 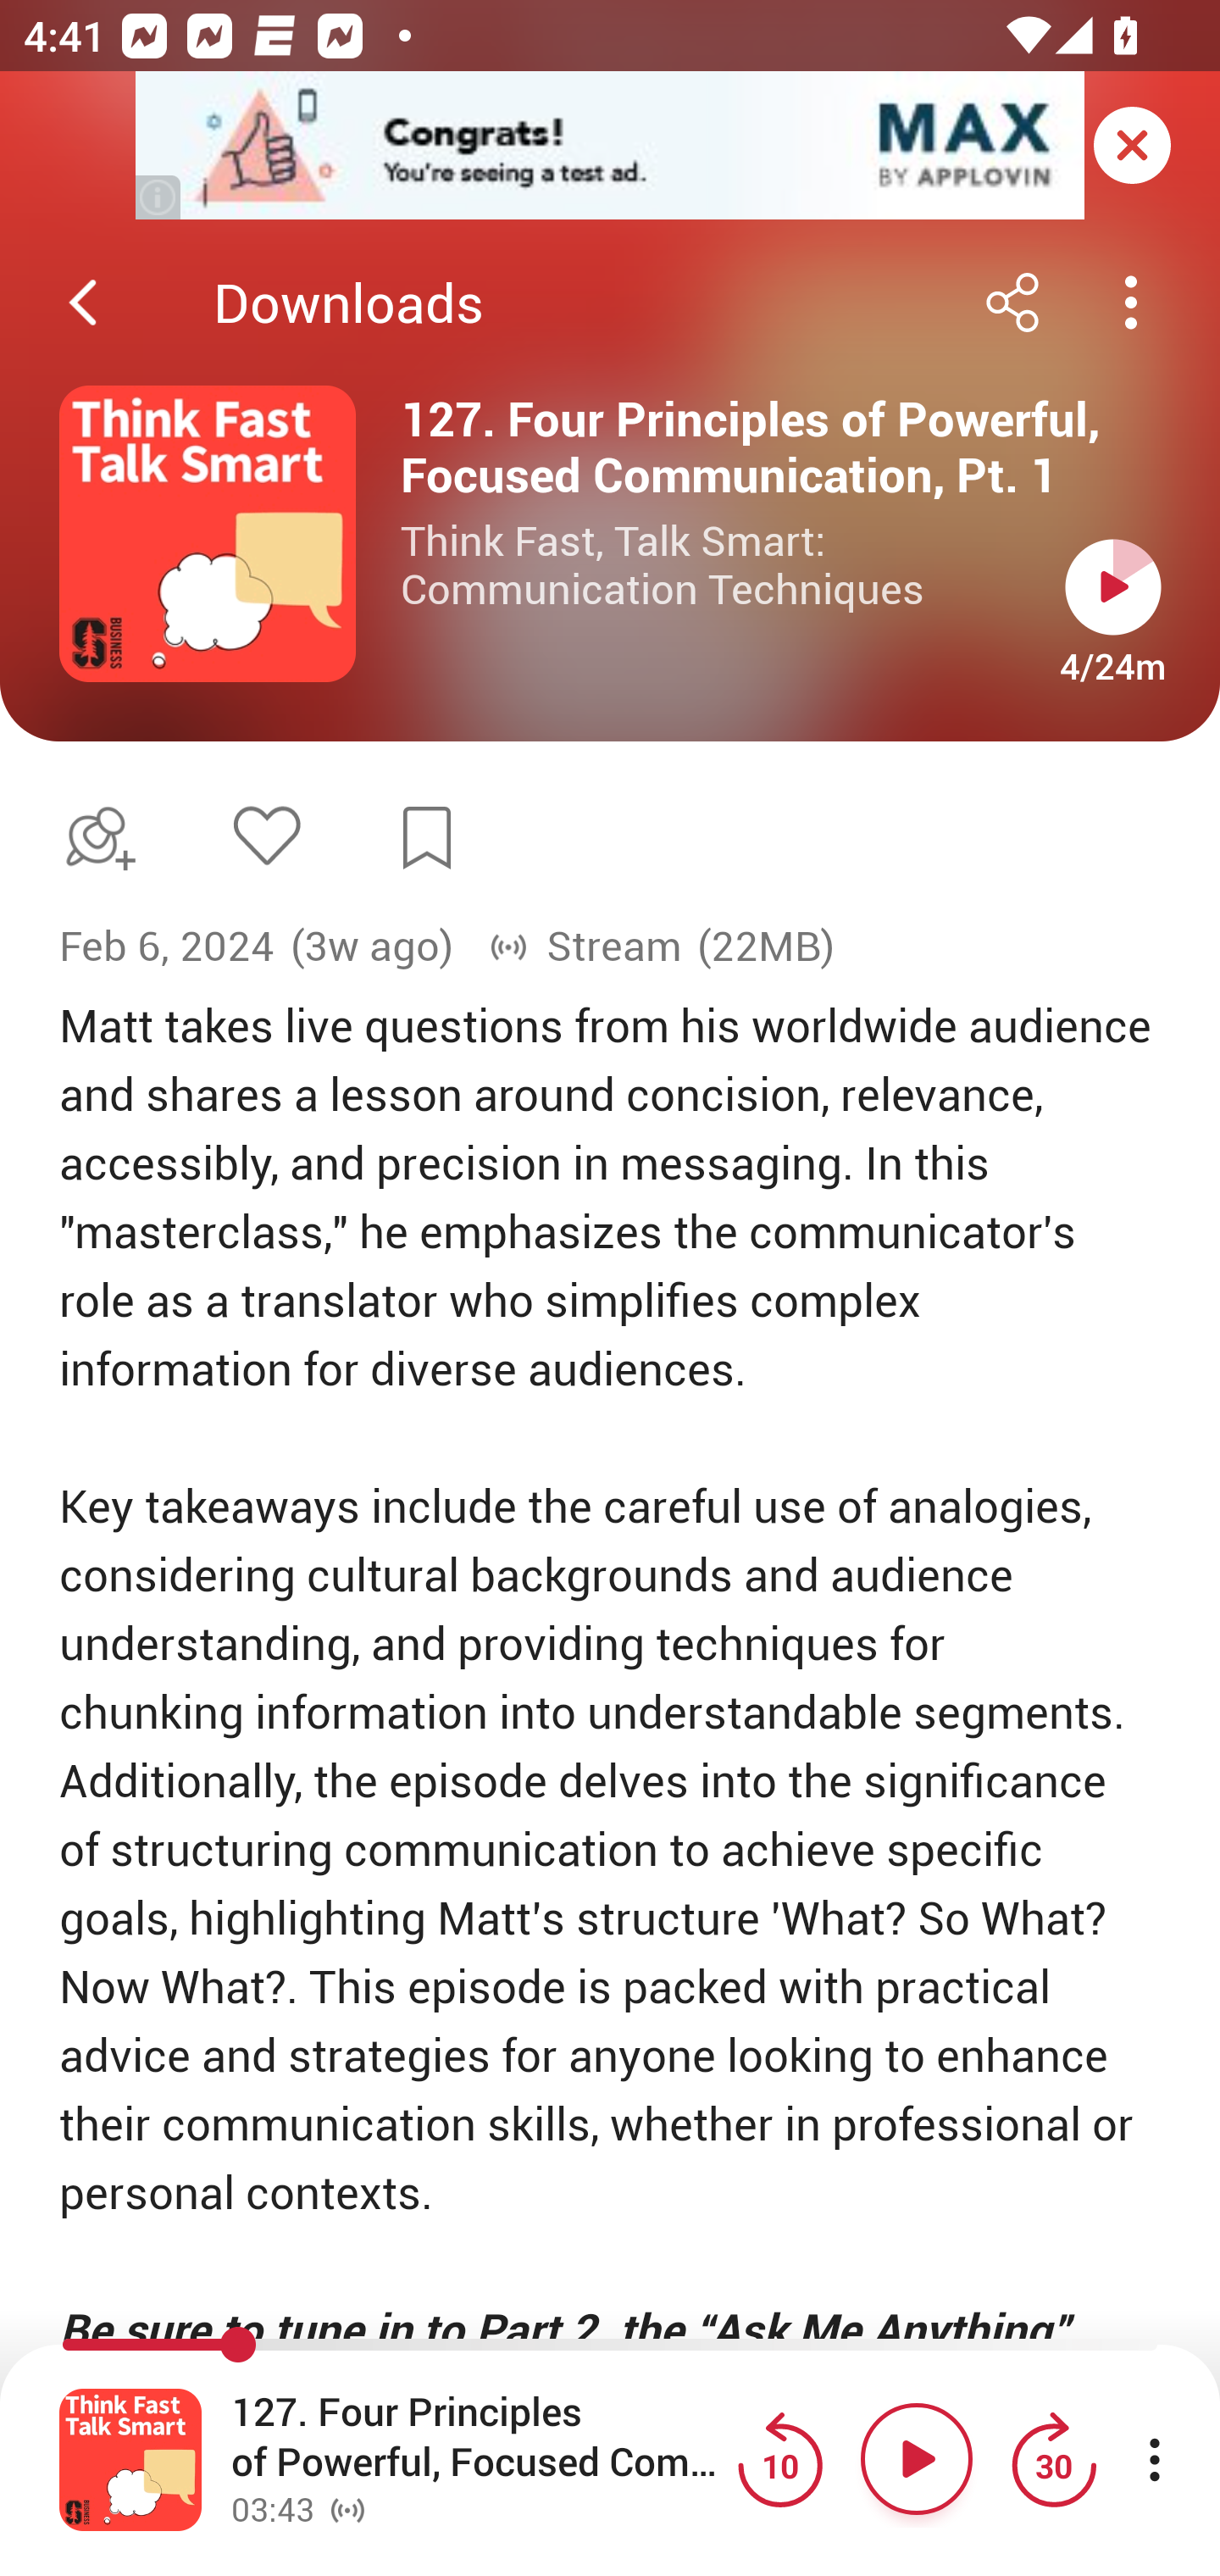 I want to click on Play button, so click(x=1113, y=586).